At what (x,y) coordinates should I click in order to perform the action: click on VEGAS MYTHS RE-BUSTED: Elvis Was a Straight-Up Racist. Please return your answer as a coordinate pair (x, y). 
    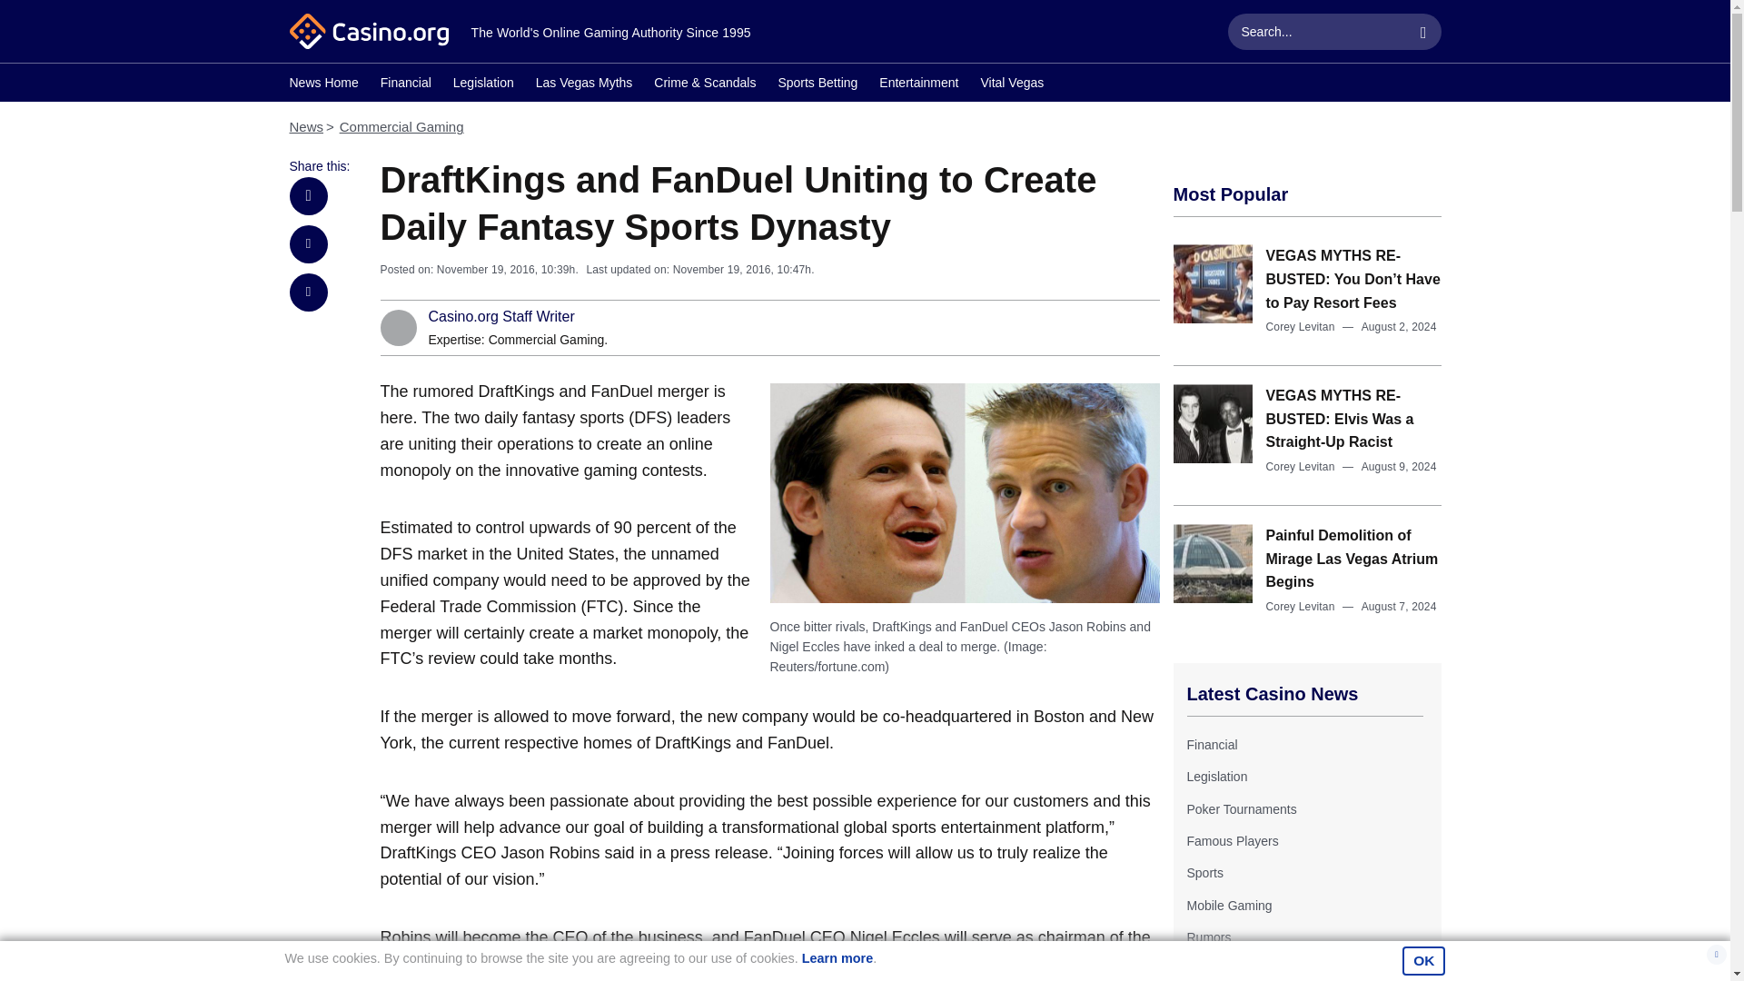
    Looking at the image, I should click on (1340, 418).